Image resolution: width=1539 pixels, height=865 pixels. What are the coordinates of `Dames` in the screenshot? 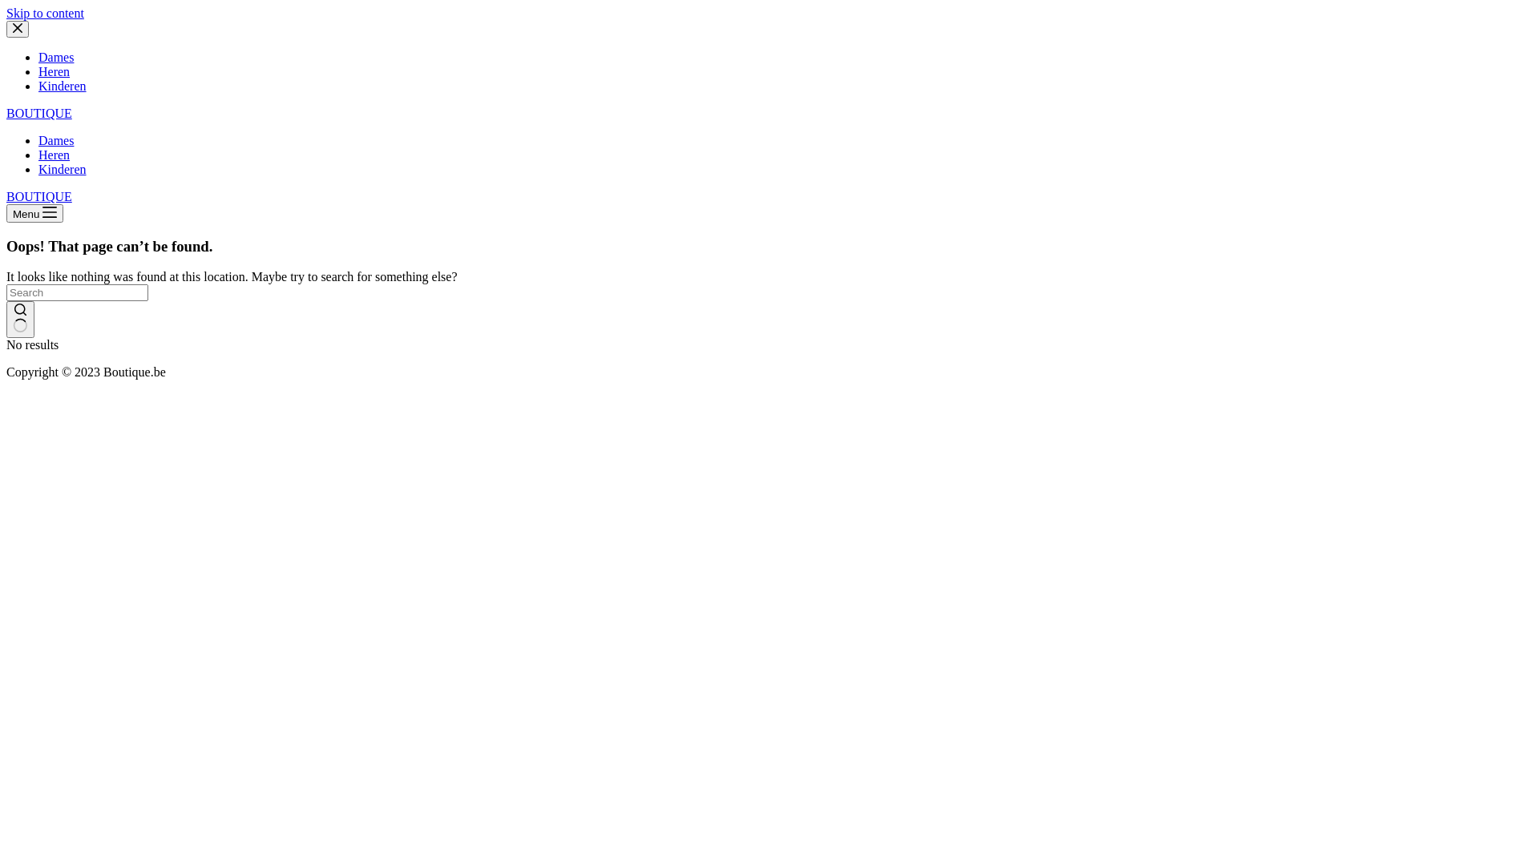 It's located at (56, 58).